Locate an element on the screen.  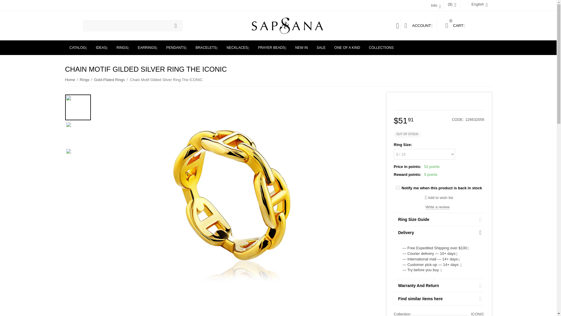
Search products is located at coordinates (288, 25).